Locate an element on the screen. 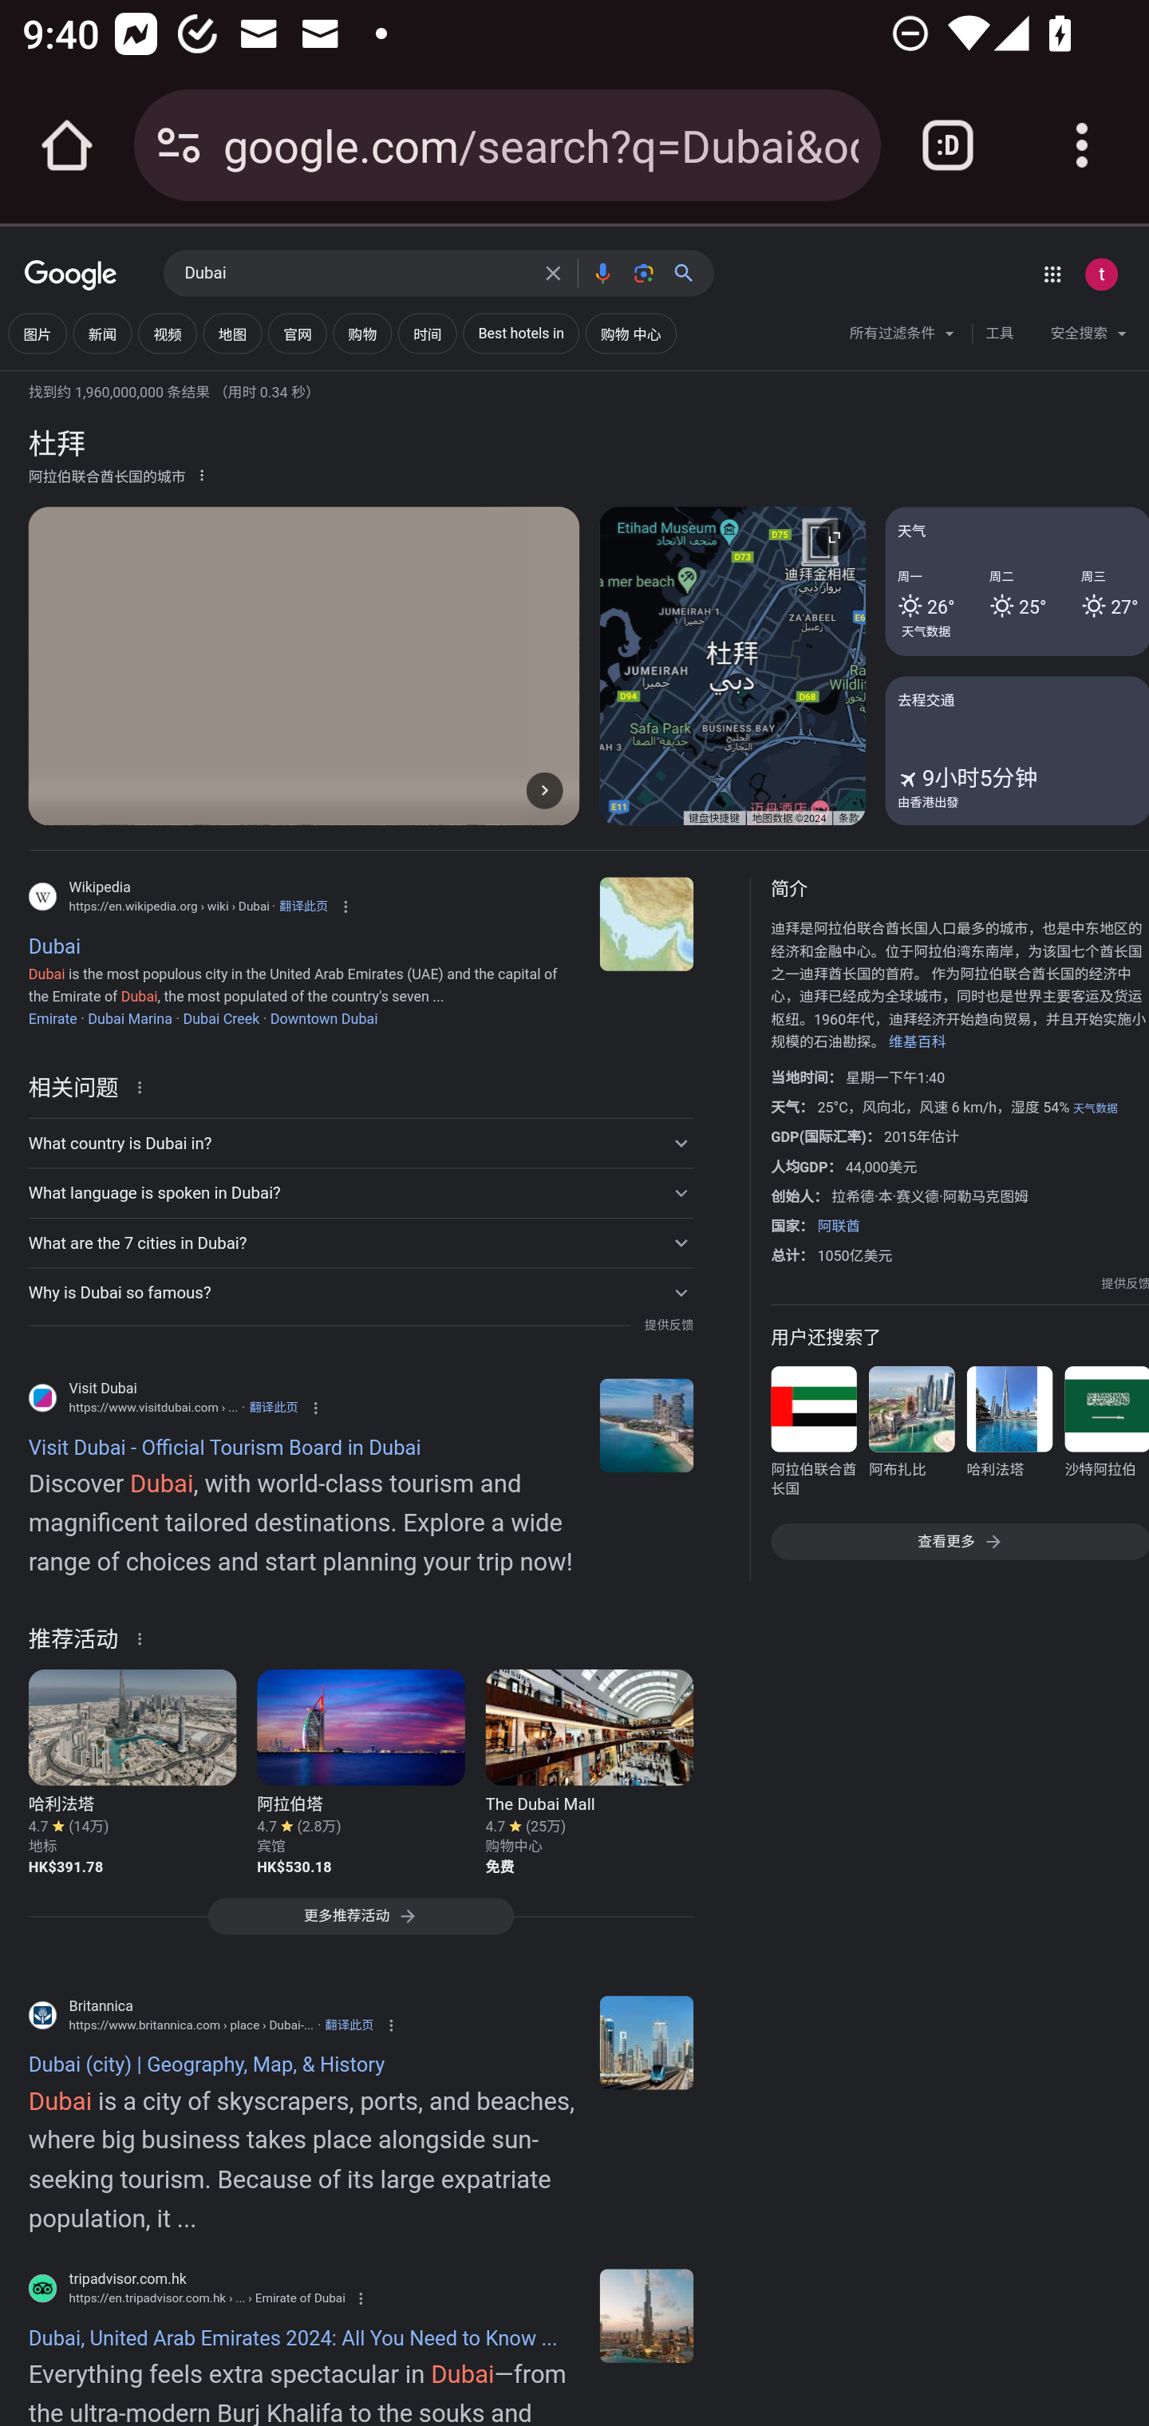 The image size is (1149, 2426). 按语音搜索 is located at coordinates (602, 273).